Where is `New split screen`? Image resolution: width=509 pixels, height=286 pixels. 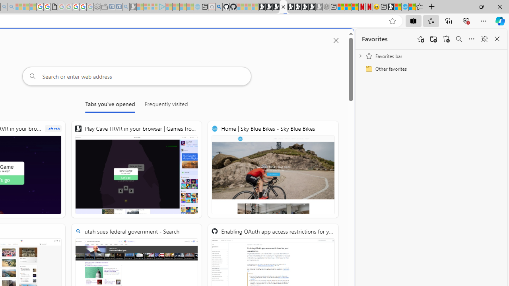 New split screen is located at coordinates (283, 7).